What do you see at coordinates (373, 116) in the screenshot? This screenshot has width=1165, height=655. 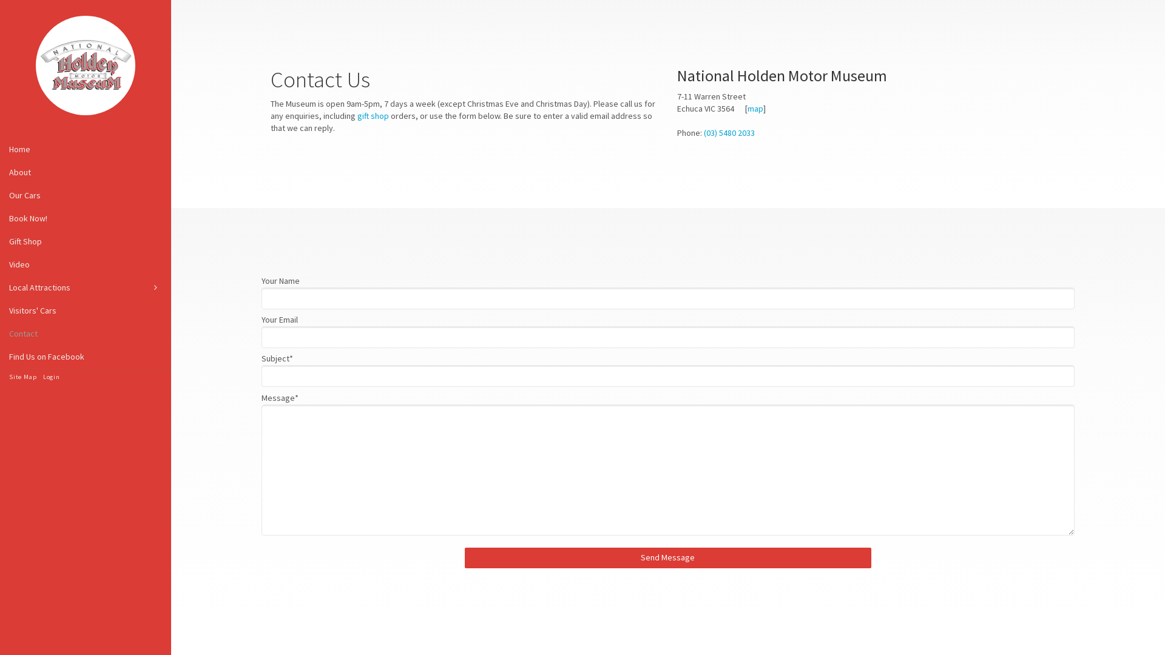 I see `gift shop` at bounding box center [373, 116].